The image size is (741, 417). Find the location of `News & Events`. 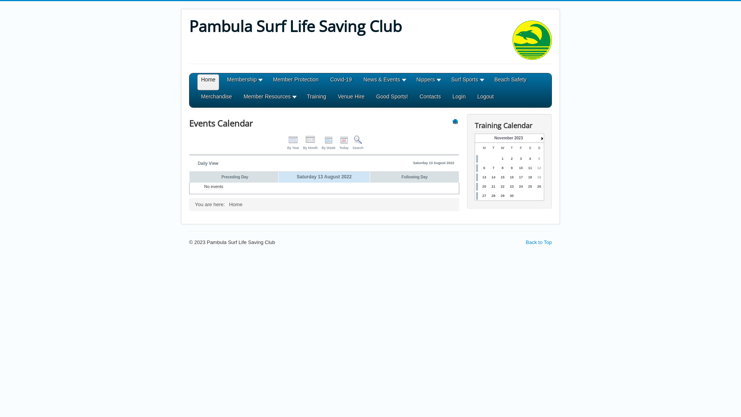

News & Events is located at coordinates (384, 83).